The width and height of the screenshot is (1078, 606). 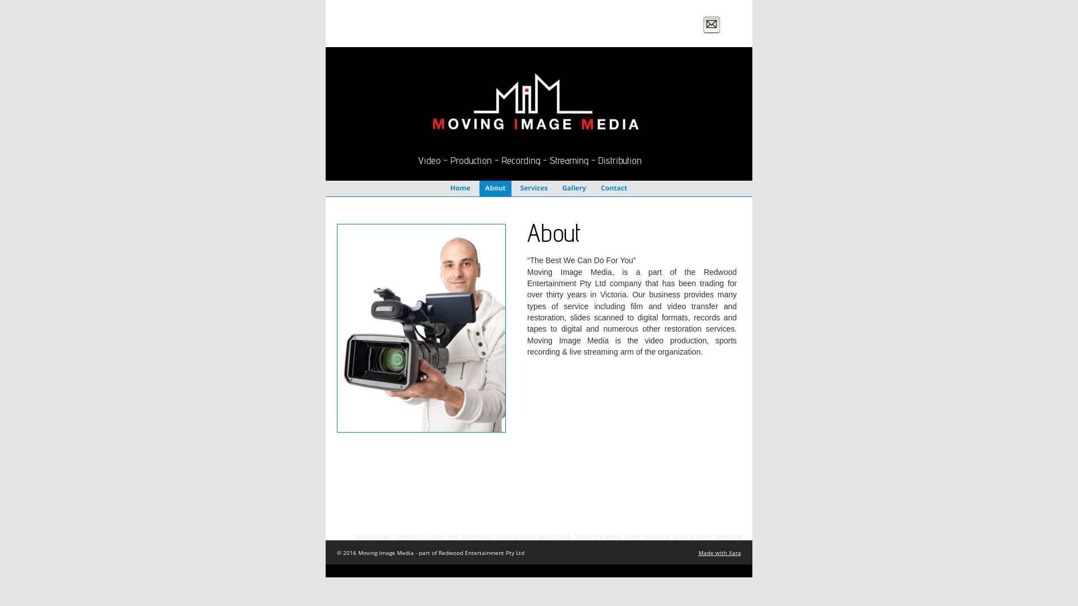 What do you see at coordinates (720, 553) in the screenshot?
I see `Made with Xara` at bounding box center [720, 553].